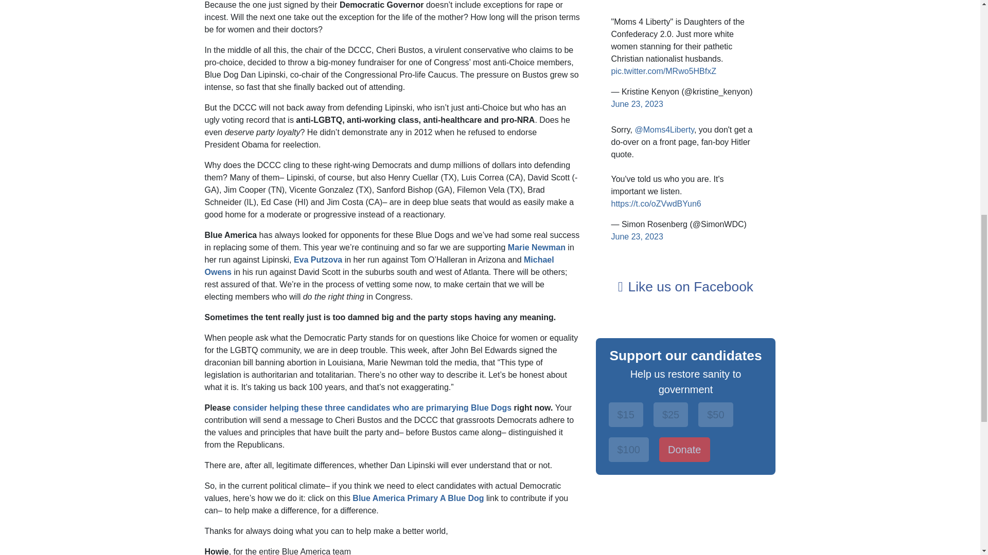 Image resolution: width=988 pixels, height=555 pixels. What do you see at coordinates (317, 260) in the screenshot?
I see `Eva Putzova` at bounding box center [317, 260].